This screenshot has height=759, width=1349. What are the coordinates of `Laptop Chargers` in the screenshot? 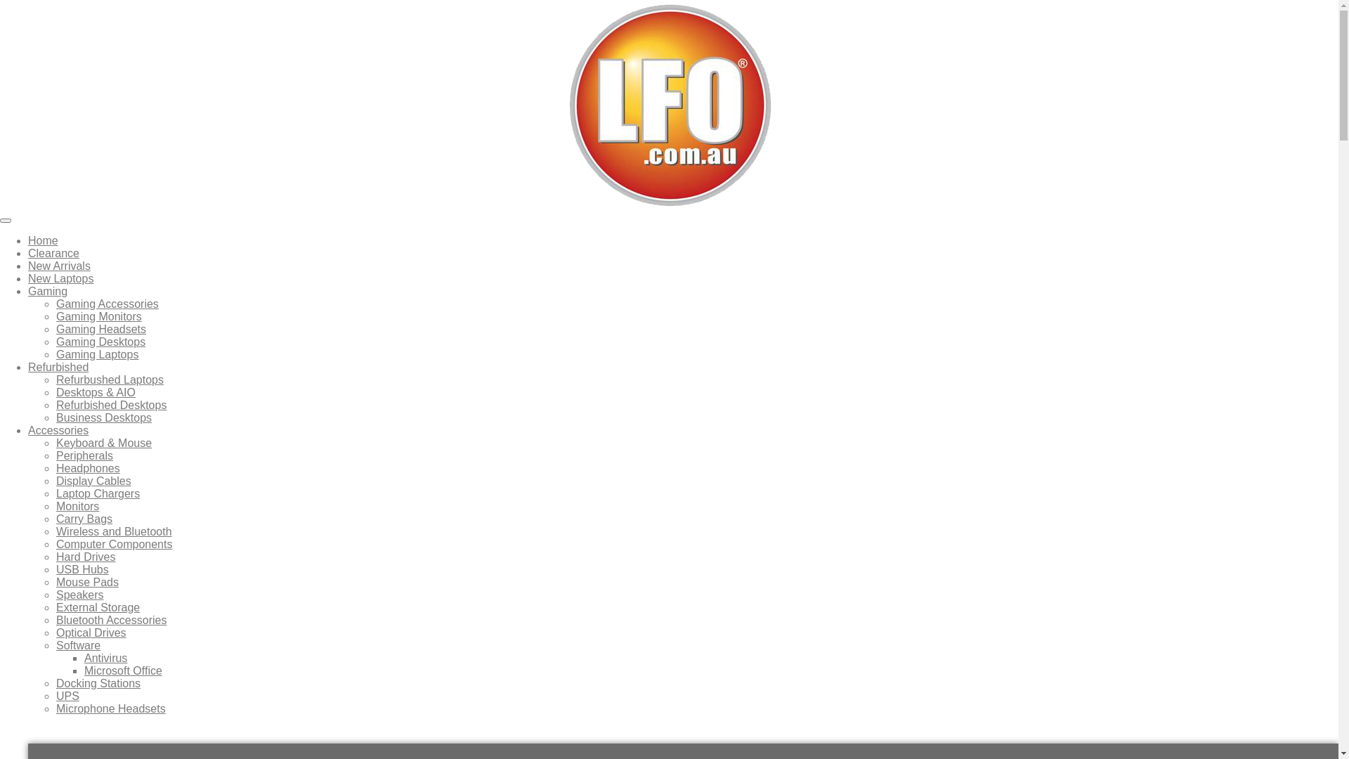 It's located at (98, 493).